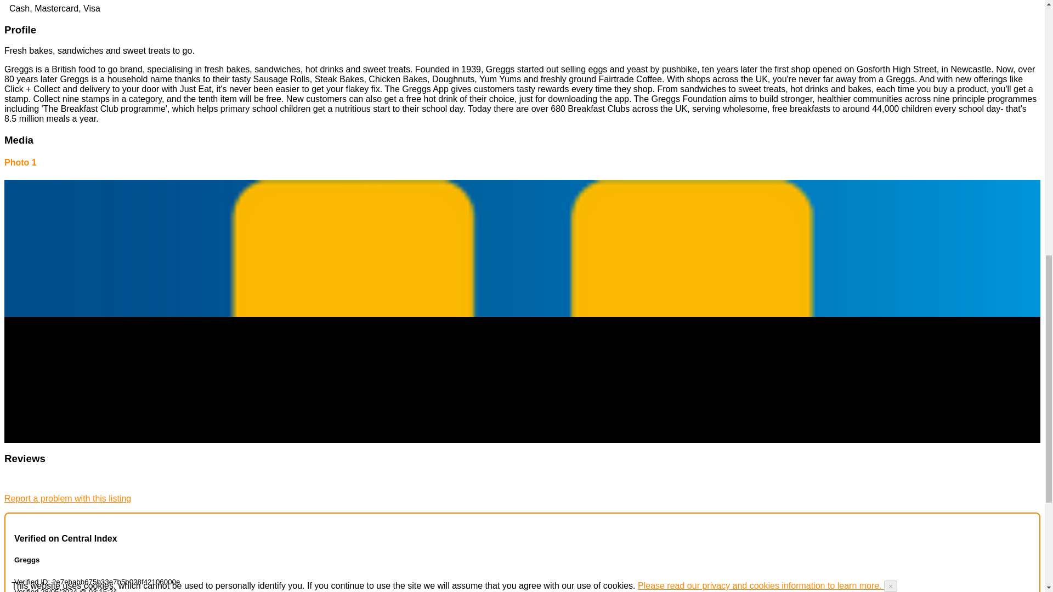 The height and width of the screenshot is (592, 1053). I want to click on Leave a review, so click(33, 480).